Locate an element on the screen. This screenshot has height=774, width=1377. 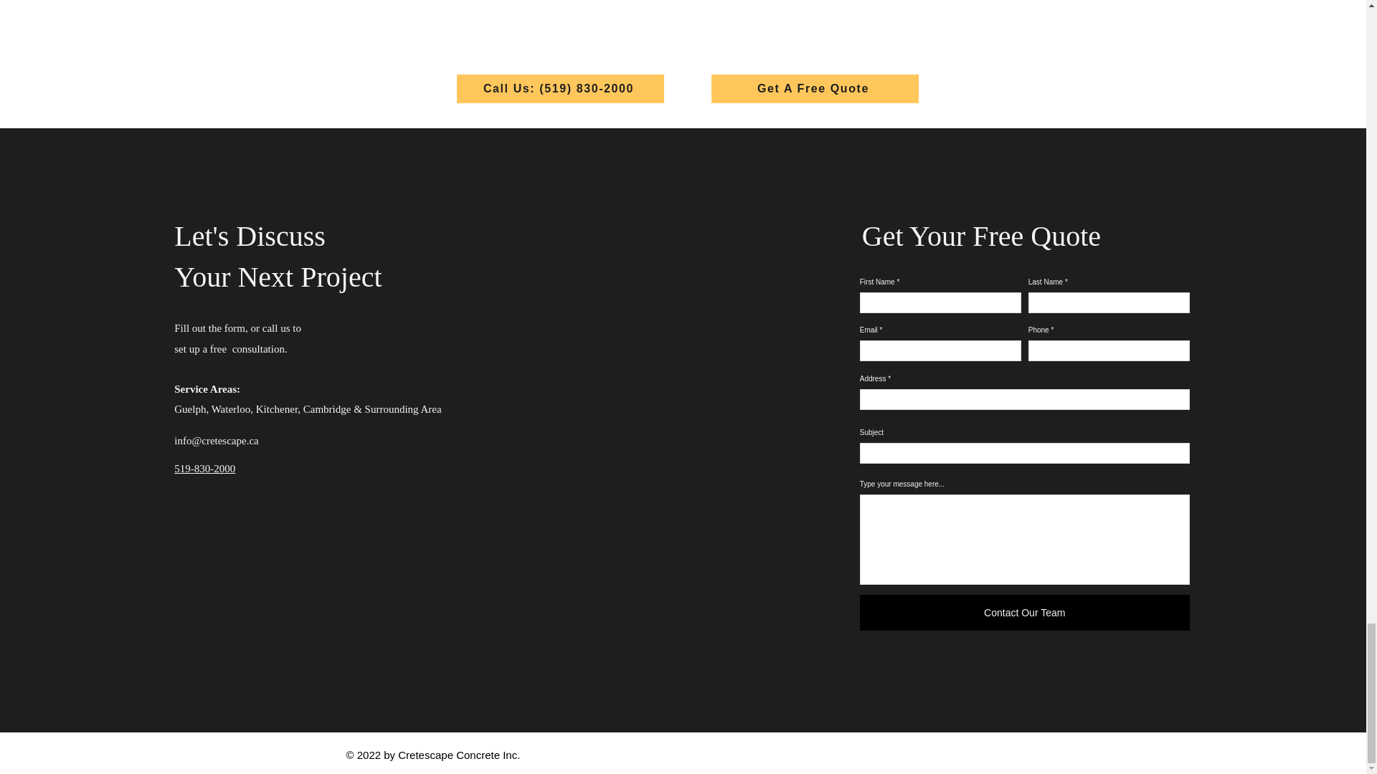
519-830-2000 is located at coordinates (205, 469).